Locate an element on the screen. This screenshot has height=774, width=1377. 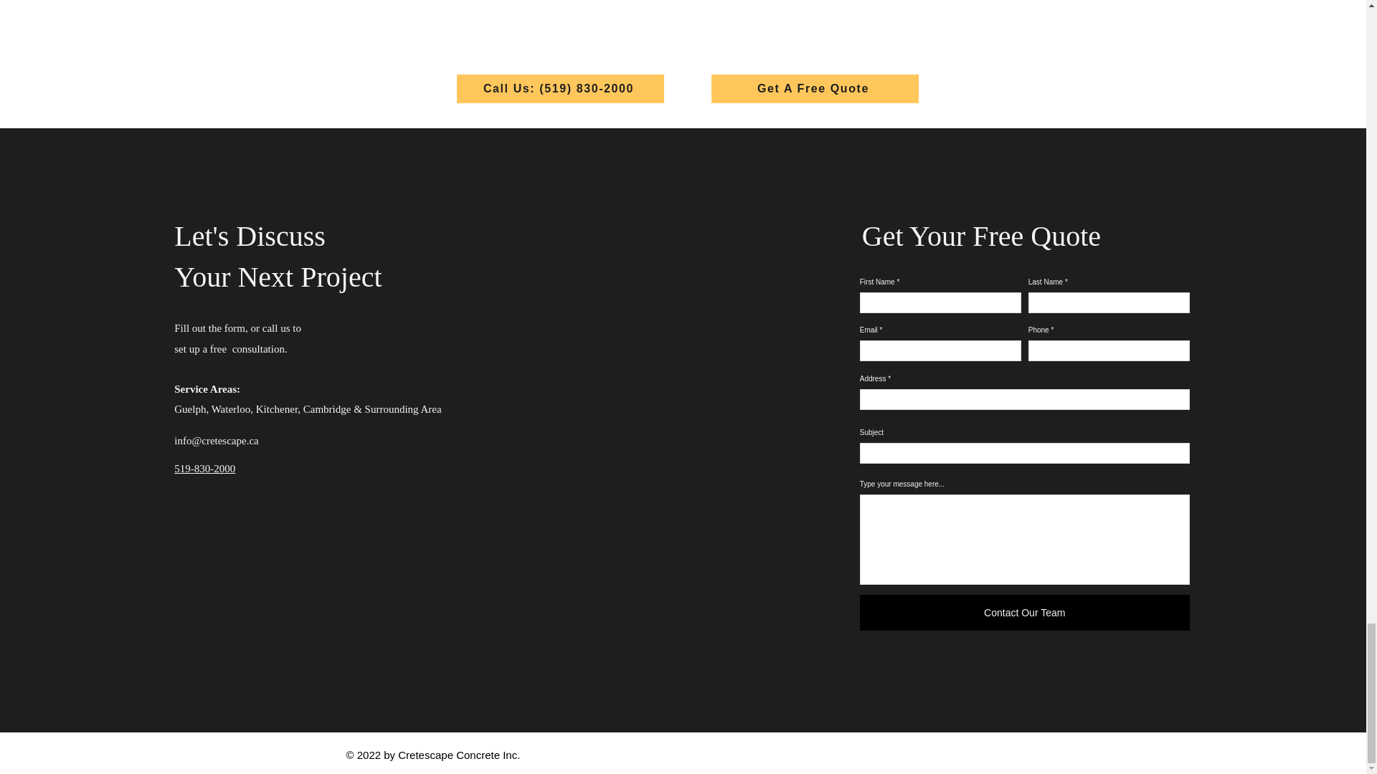
519-830-2000 is located at coordinates (205, 469).